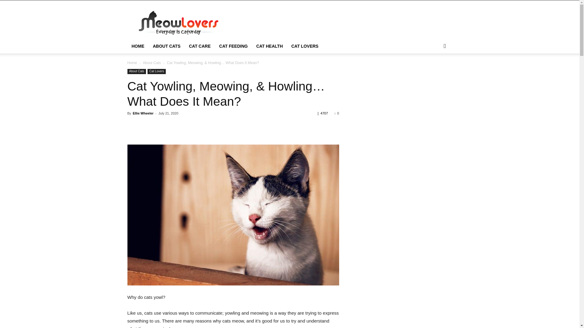 Image resolution: width=584 pixels, height=328 pixels. Describe the element at coordinates (305, 46) in the screenshot. I see `CAT LOVERS` at that location.